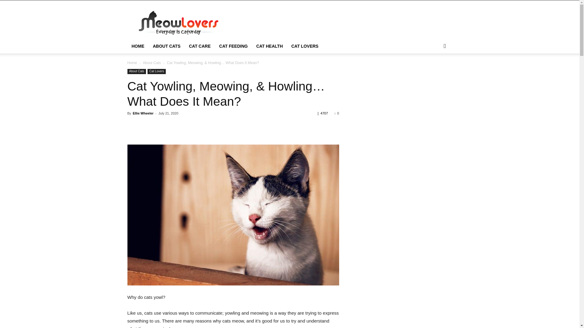 Image resolution: width=584 pixels, height=328 pixels. Describe the element at coordinates (305, 46) in the screenshot. I see `CAT LOVERS` at that location.